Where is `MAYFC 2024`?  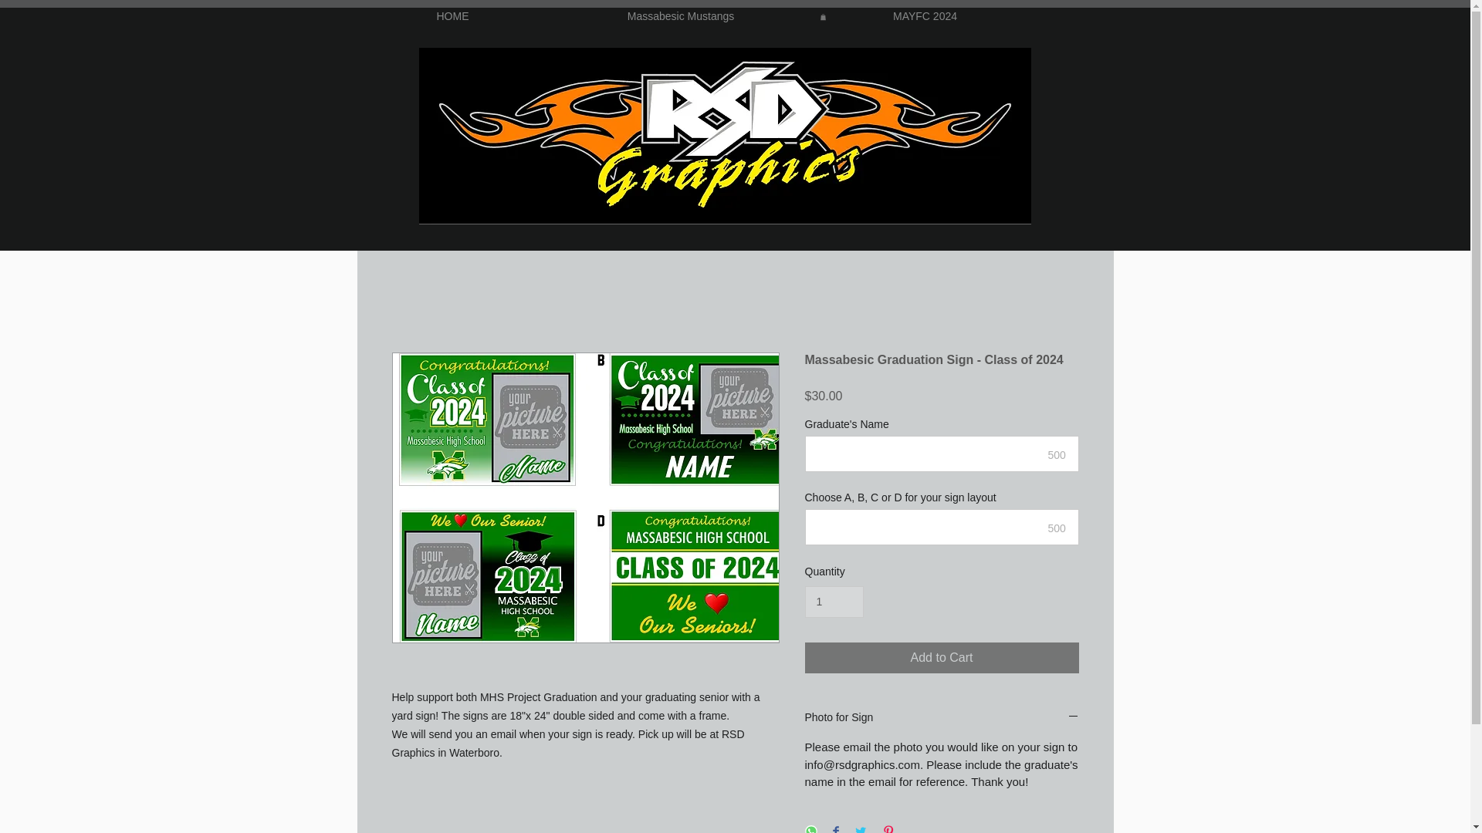 MAYFC 2024 is located at coordinates (925, 16).